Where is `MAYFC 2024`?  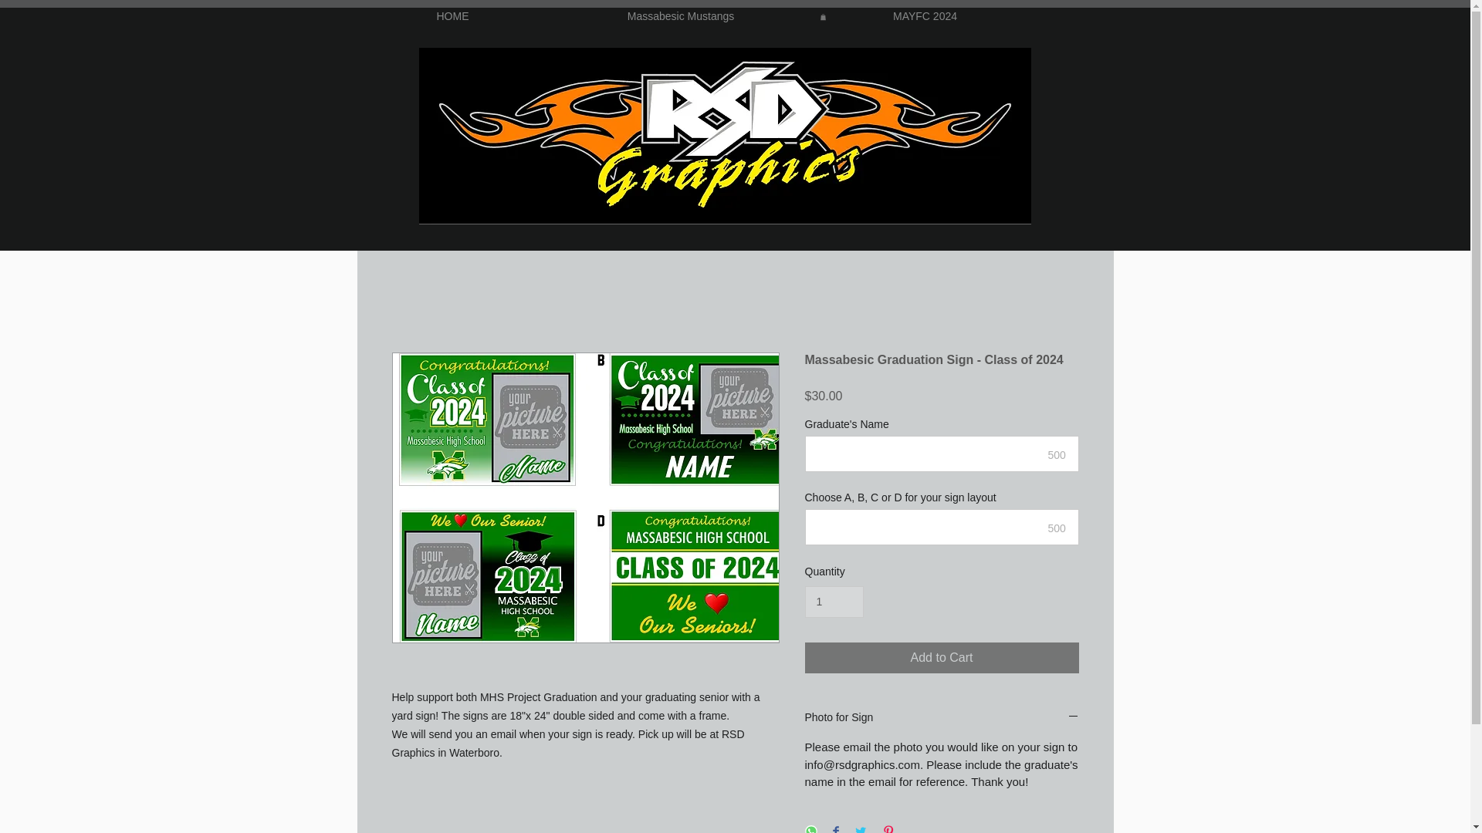 MAYFC 2024 is located at coordinates (925, 16).